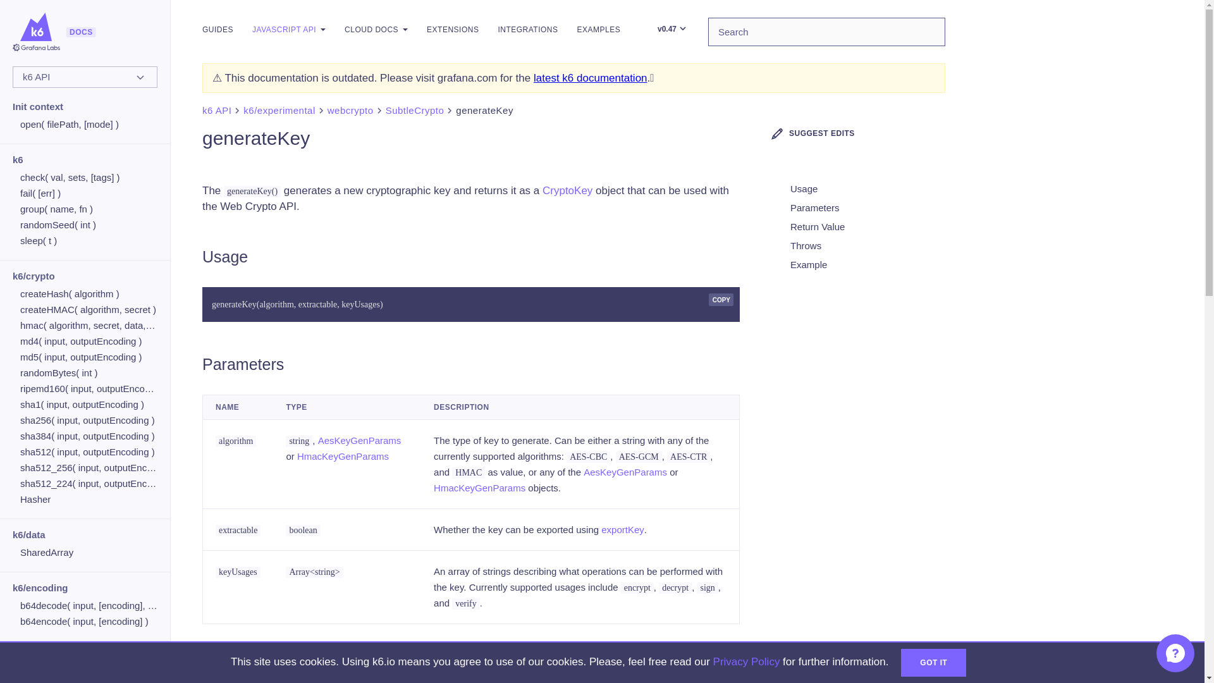 The width and height of the screenshot is (1214, 683). I want to click on Init context, so click(37, 106).